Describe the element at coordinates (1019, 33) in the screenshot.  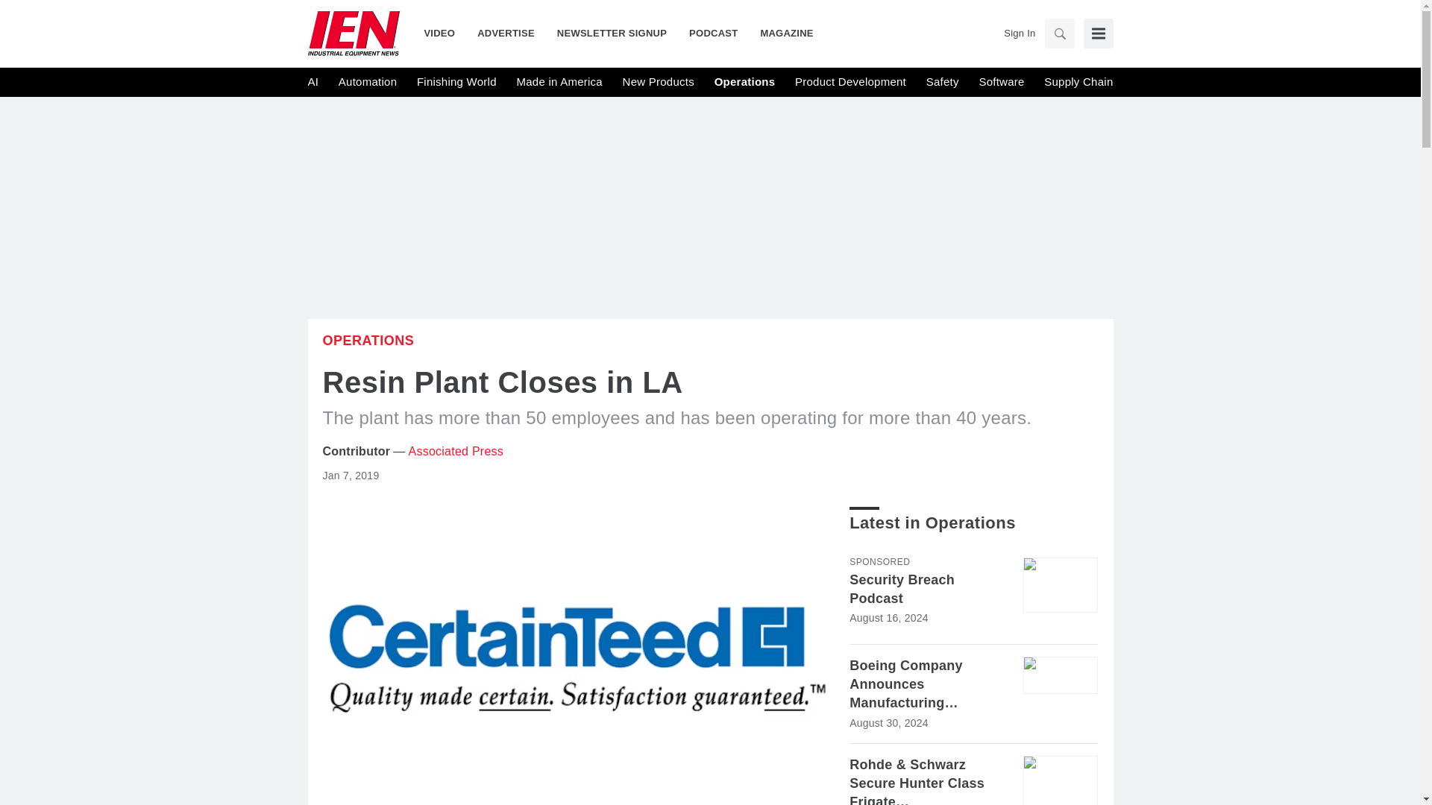
I see `Sign In` at that location.